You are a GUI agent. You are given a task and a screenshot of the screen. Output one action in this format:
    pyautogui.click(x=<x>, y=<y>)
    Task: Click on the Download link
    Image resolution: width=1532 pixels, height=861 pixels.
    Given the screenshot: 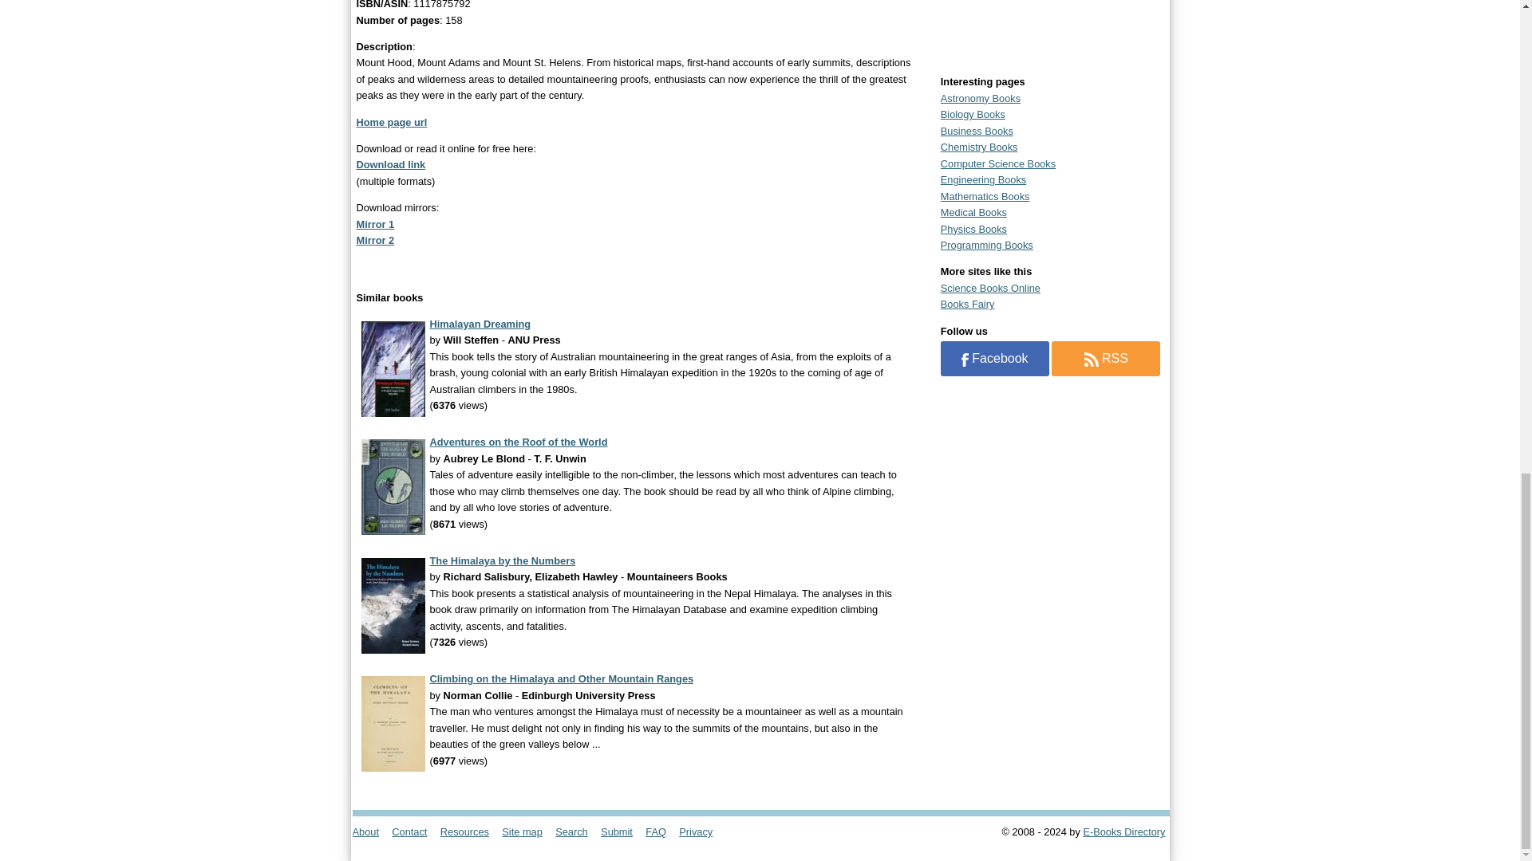 What is the action you would take?
    pyautogui.click(x=390, y=164)
    